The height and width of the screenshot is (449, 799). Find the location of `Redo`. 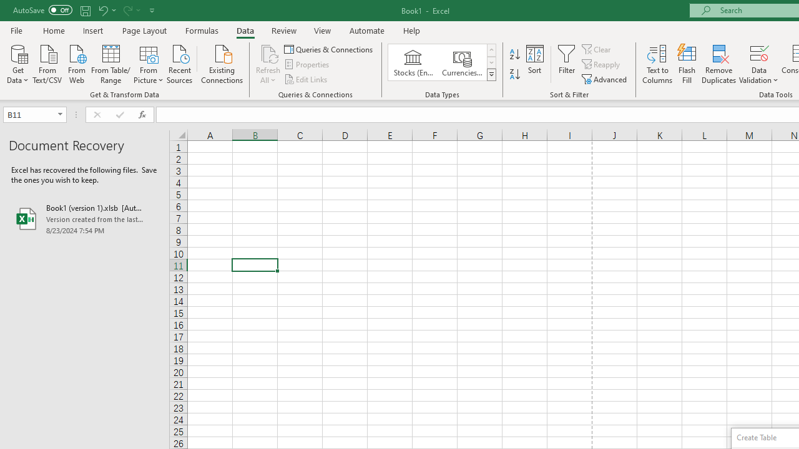

Redo is located at coordinates (127, 10).